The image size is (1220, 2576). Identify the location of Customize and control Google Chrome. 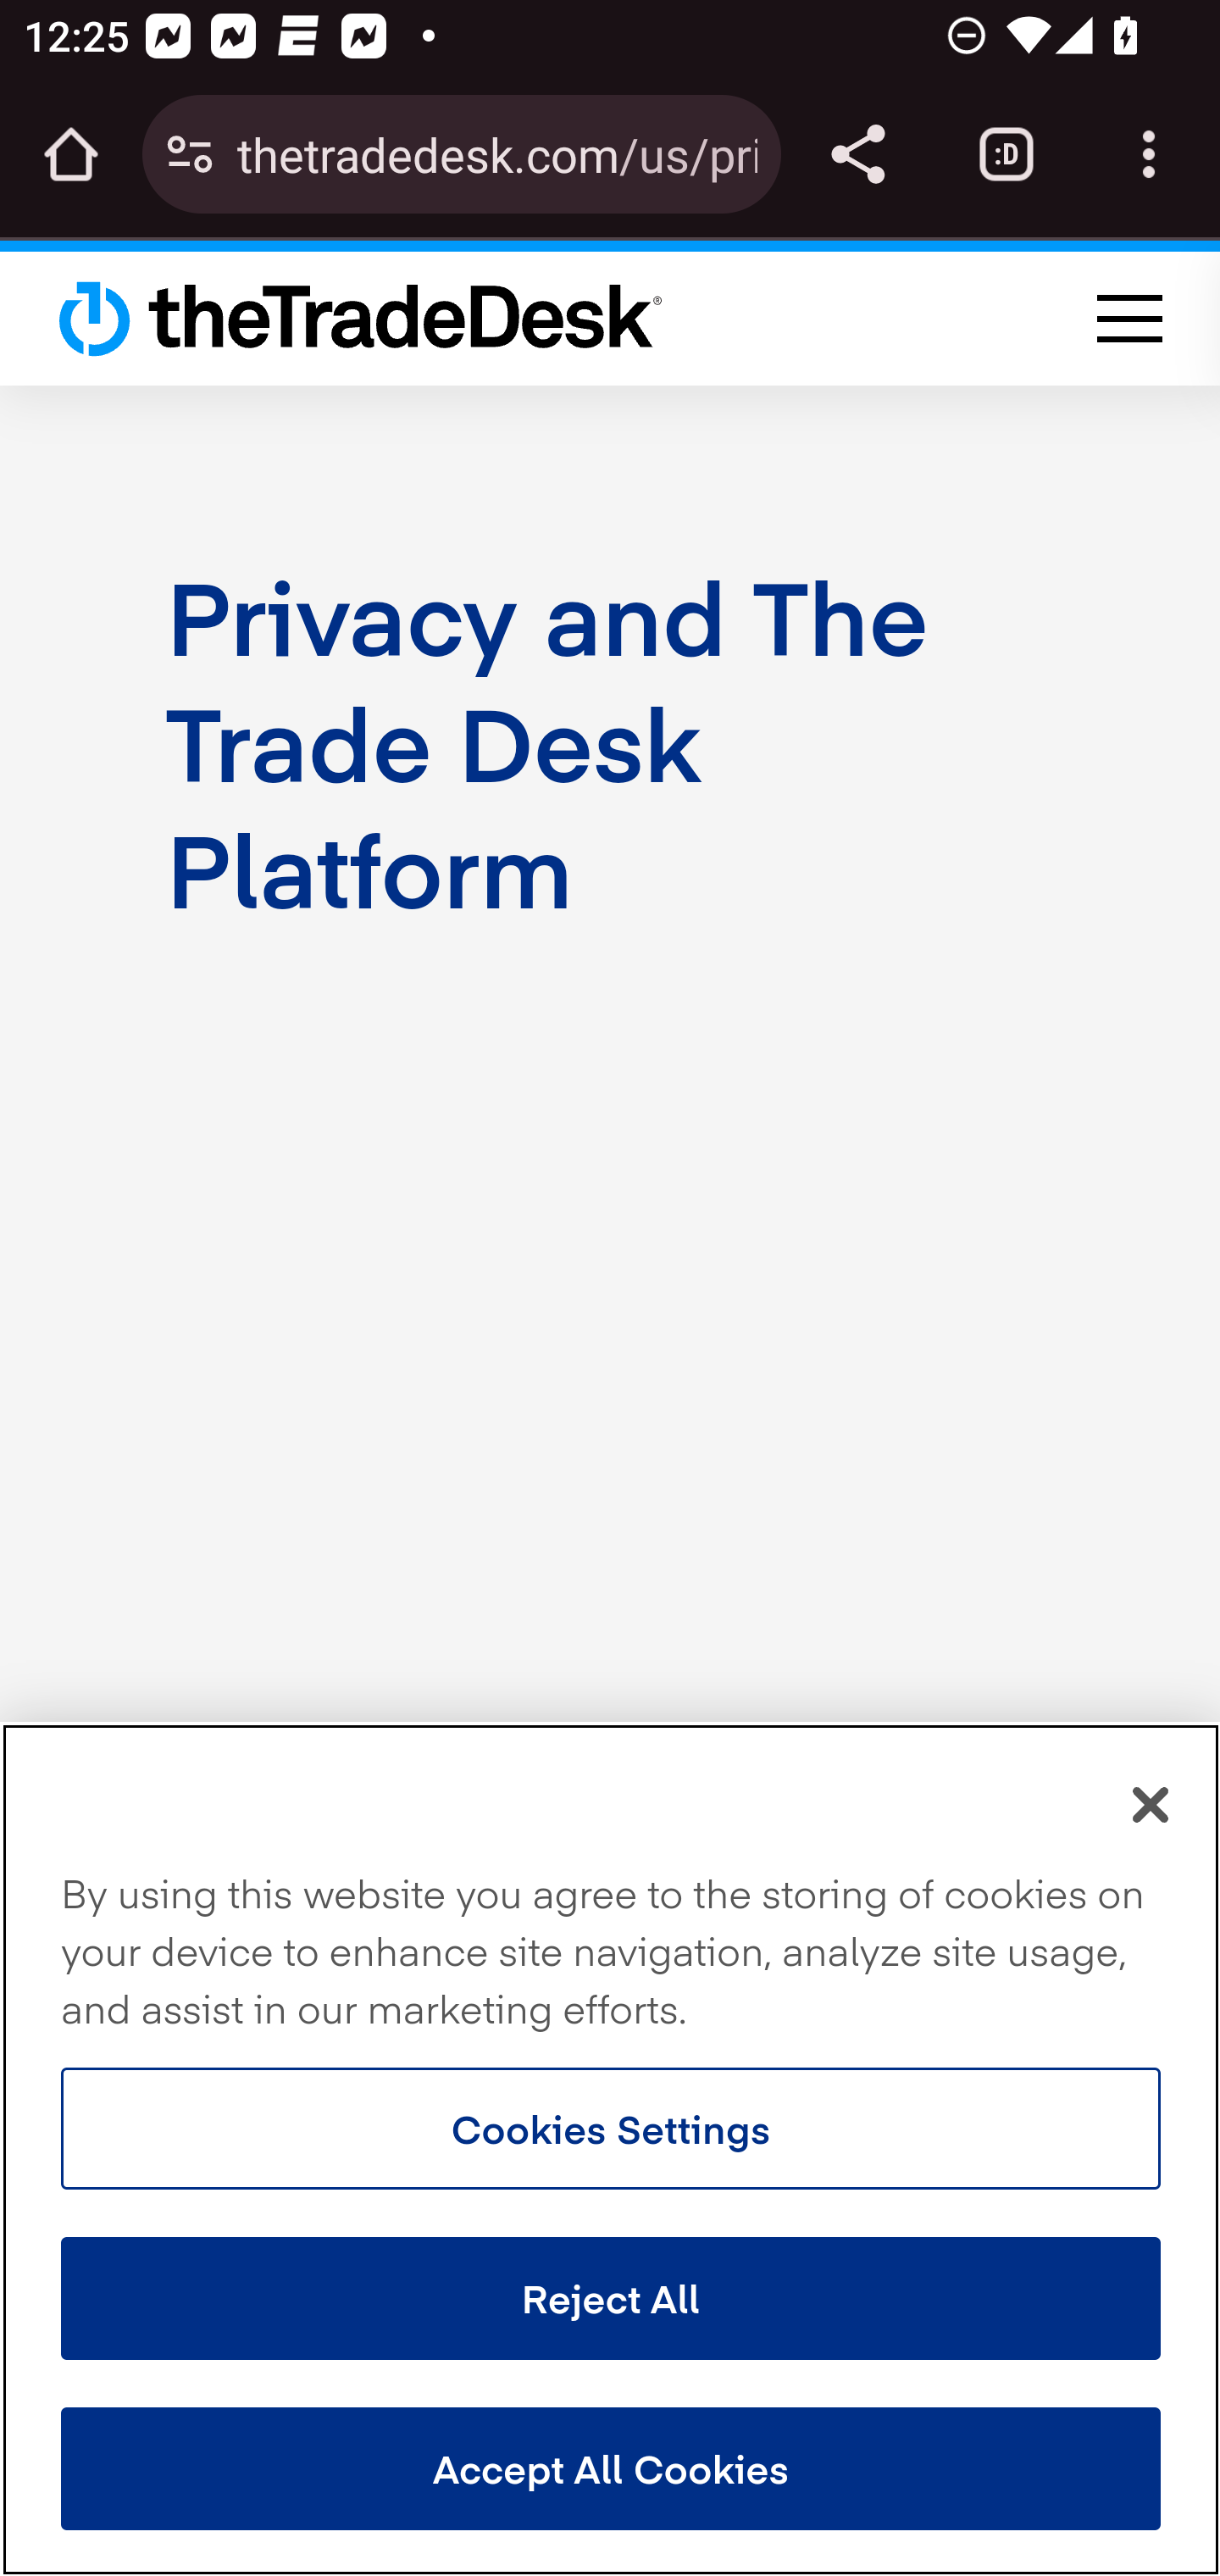
(1149, 154).